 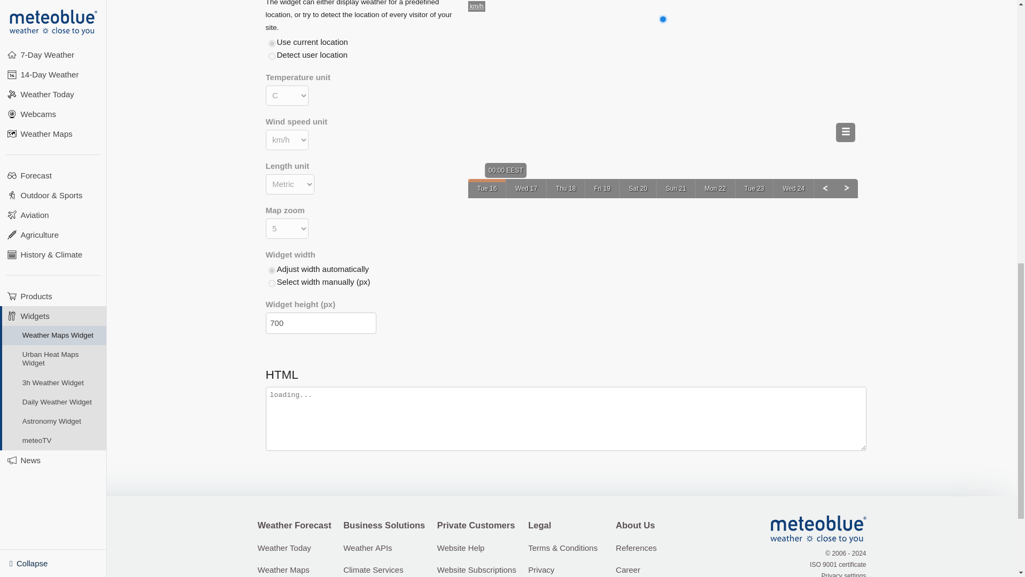 What do you see at coordinates (818, 529) in the screenshot?
I see `meteoblue` at bounding box center [818, 529].